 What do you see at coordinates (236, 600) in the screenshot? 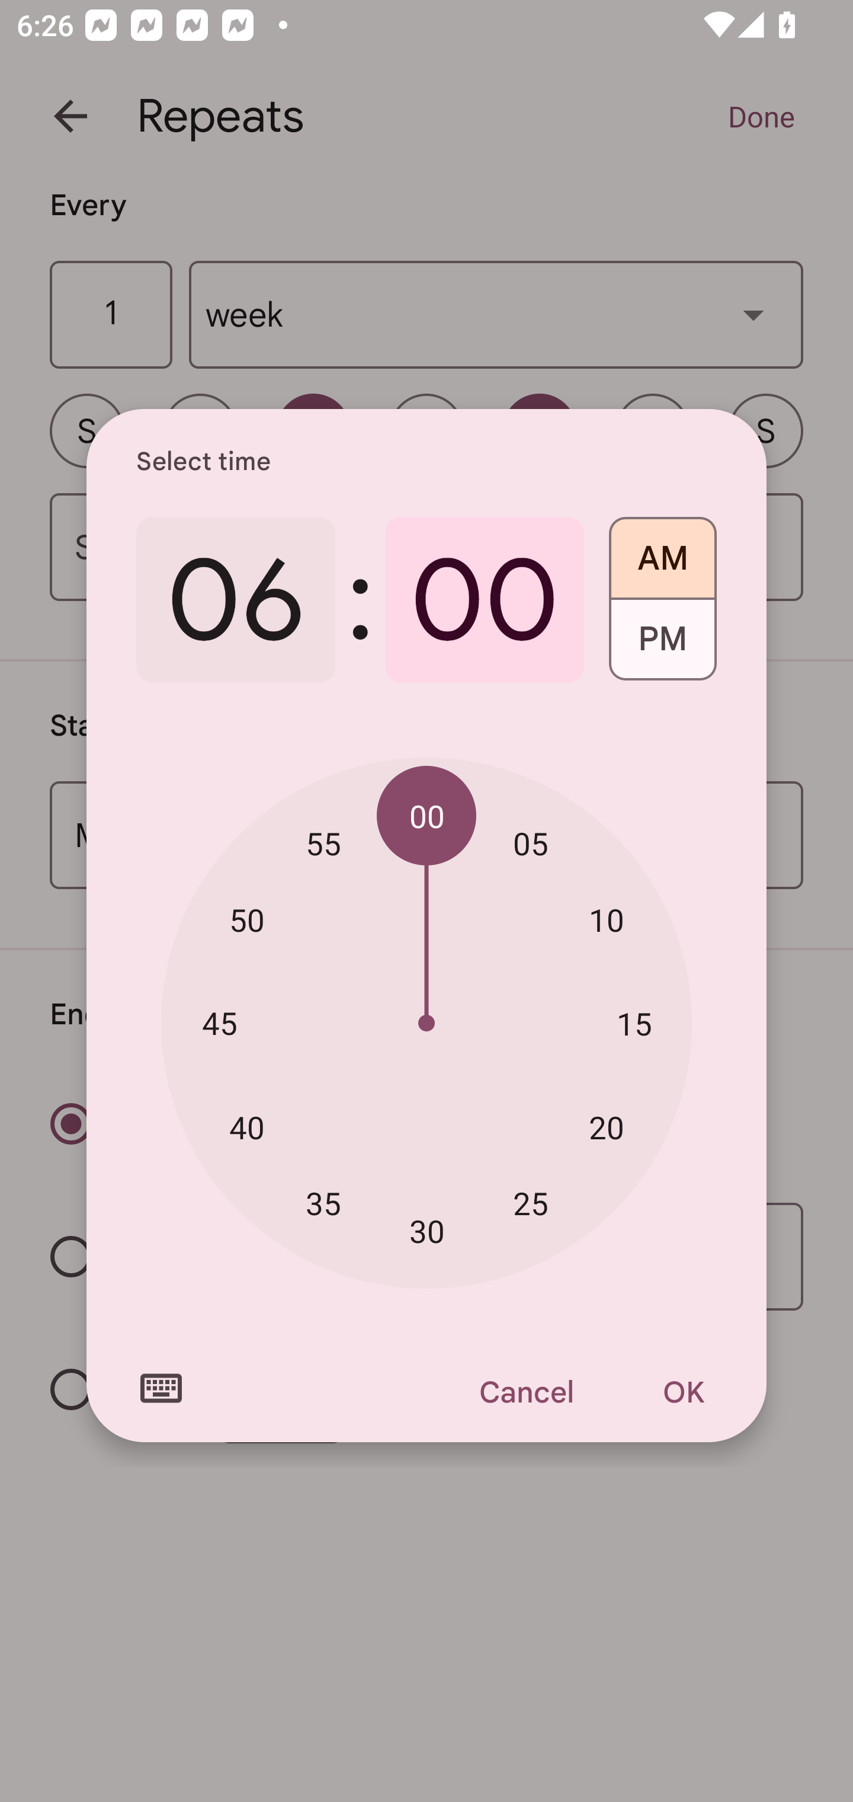
I see `06 6 o'clock` at bounding box center [236, 600].